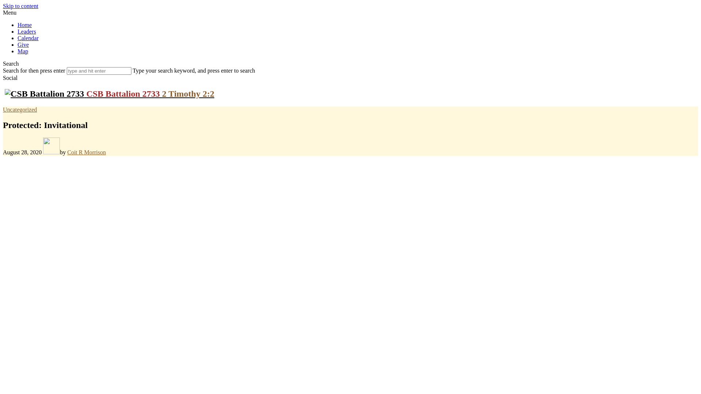  What do you see at coordinates (25, 25) in the screenshot?
I see `Home` at bounding box center [25, 25].